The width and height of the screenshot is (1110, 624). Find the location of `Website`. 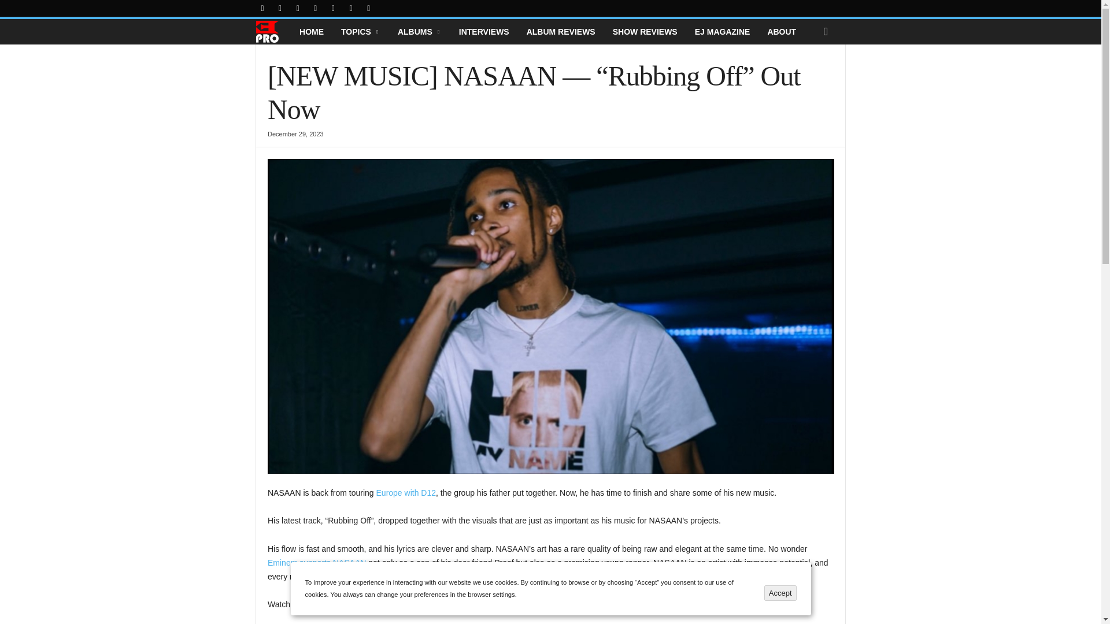

Website is located at coordinates (350, 8).